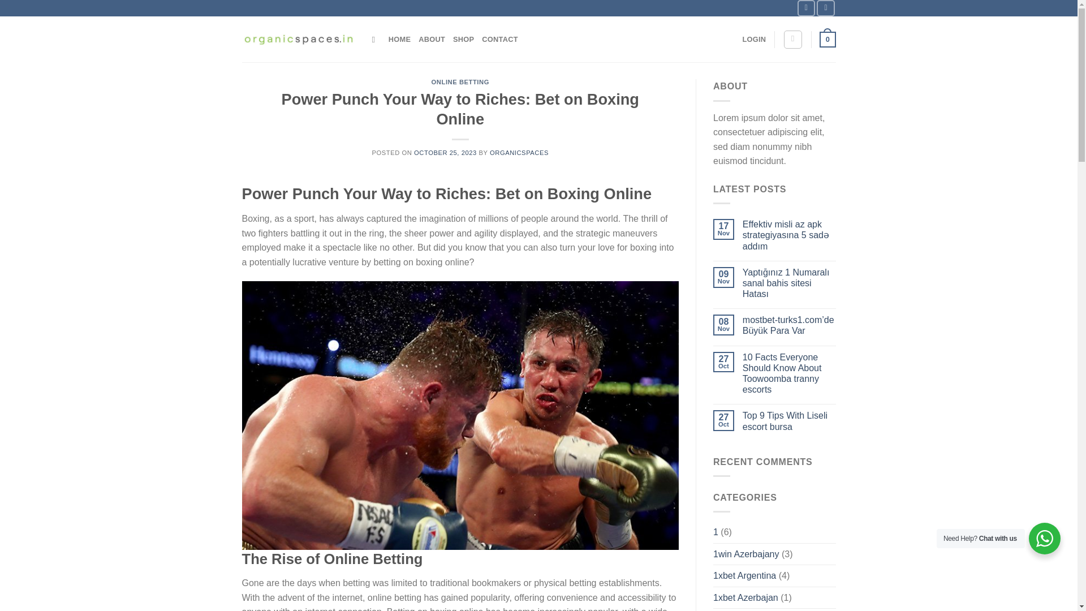  Describe the element at coordinates (299, 40) in the screenshot. I see `Organicspaces` at that location.